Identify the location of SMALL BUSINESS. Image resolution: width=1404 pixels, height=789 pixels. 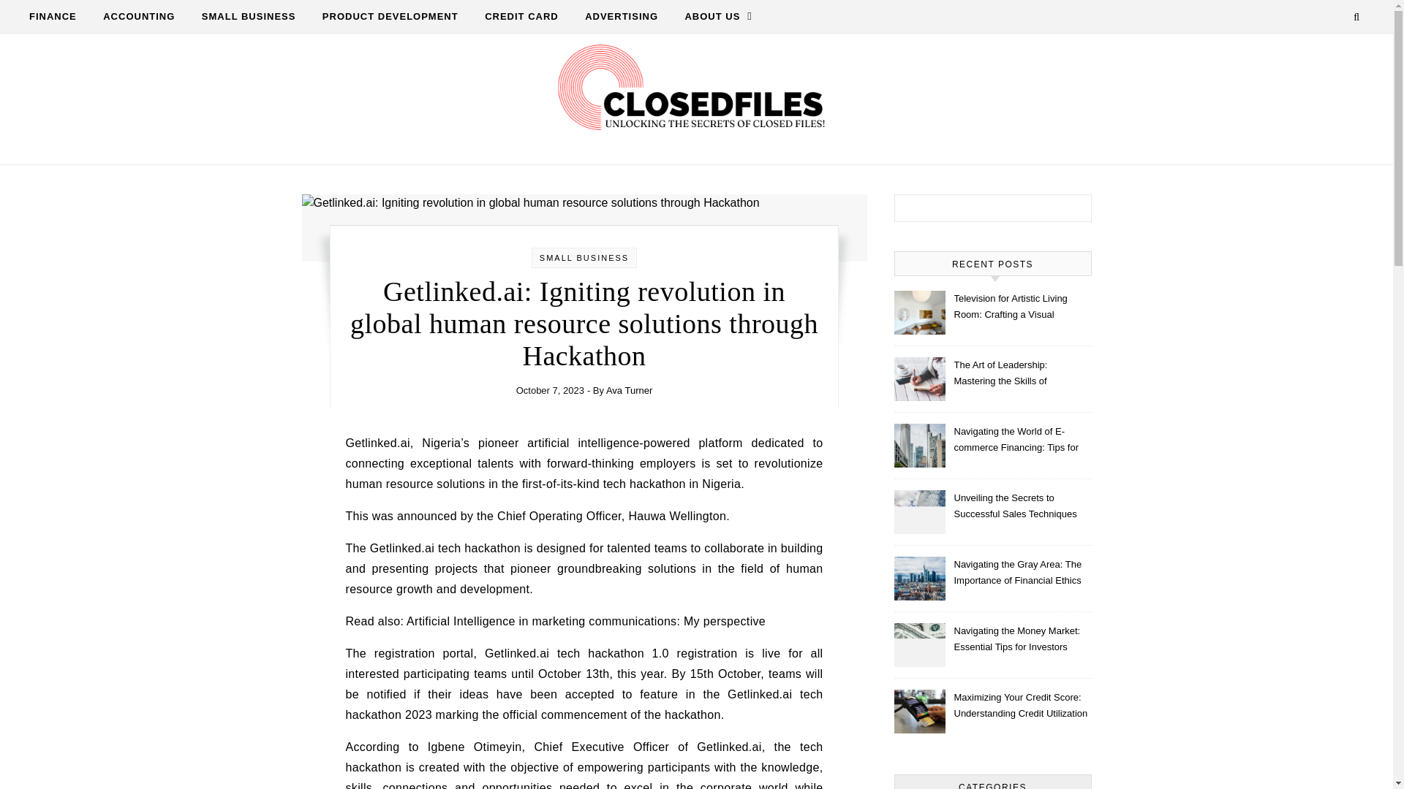
(249, 17).